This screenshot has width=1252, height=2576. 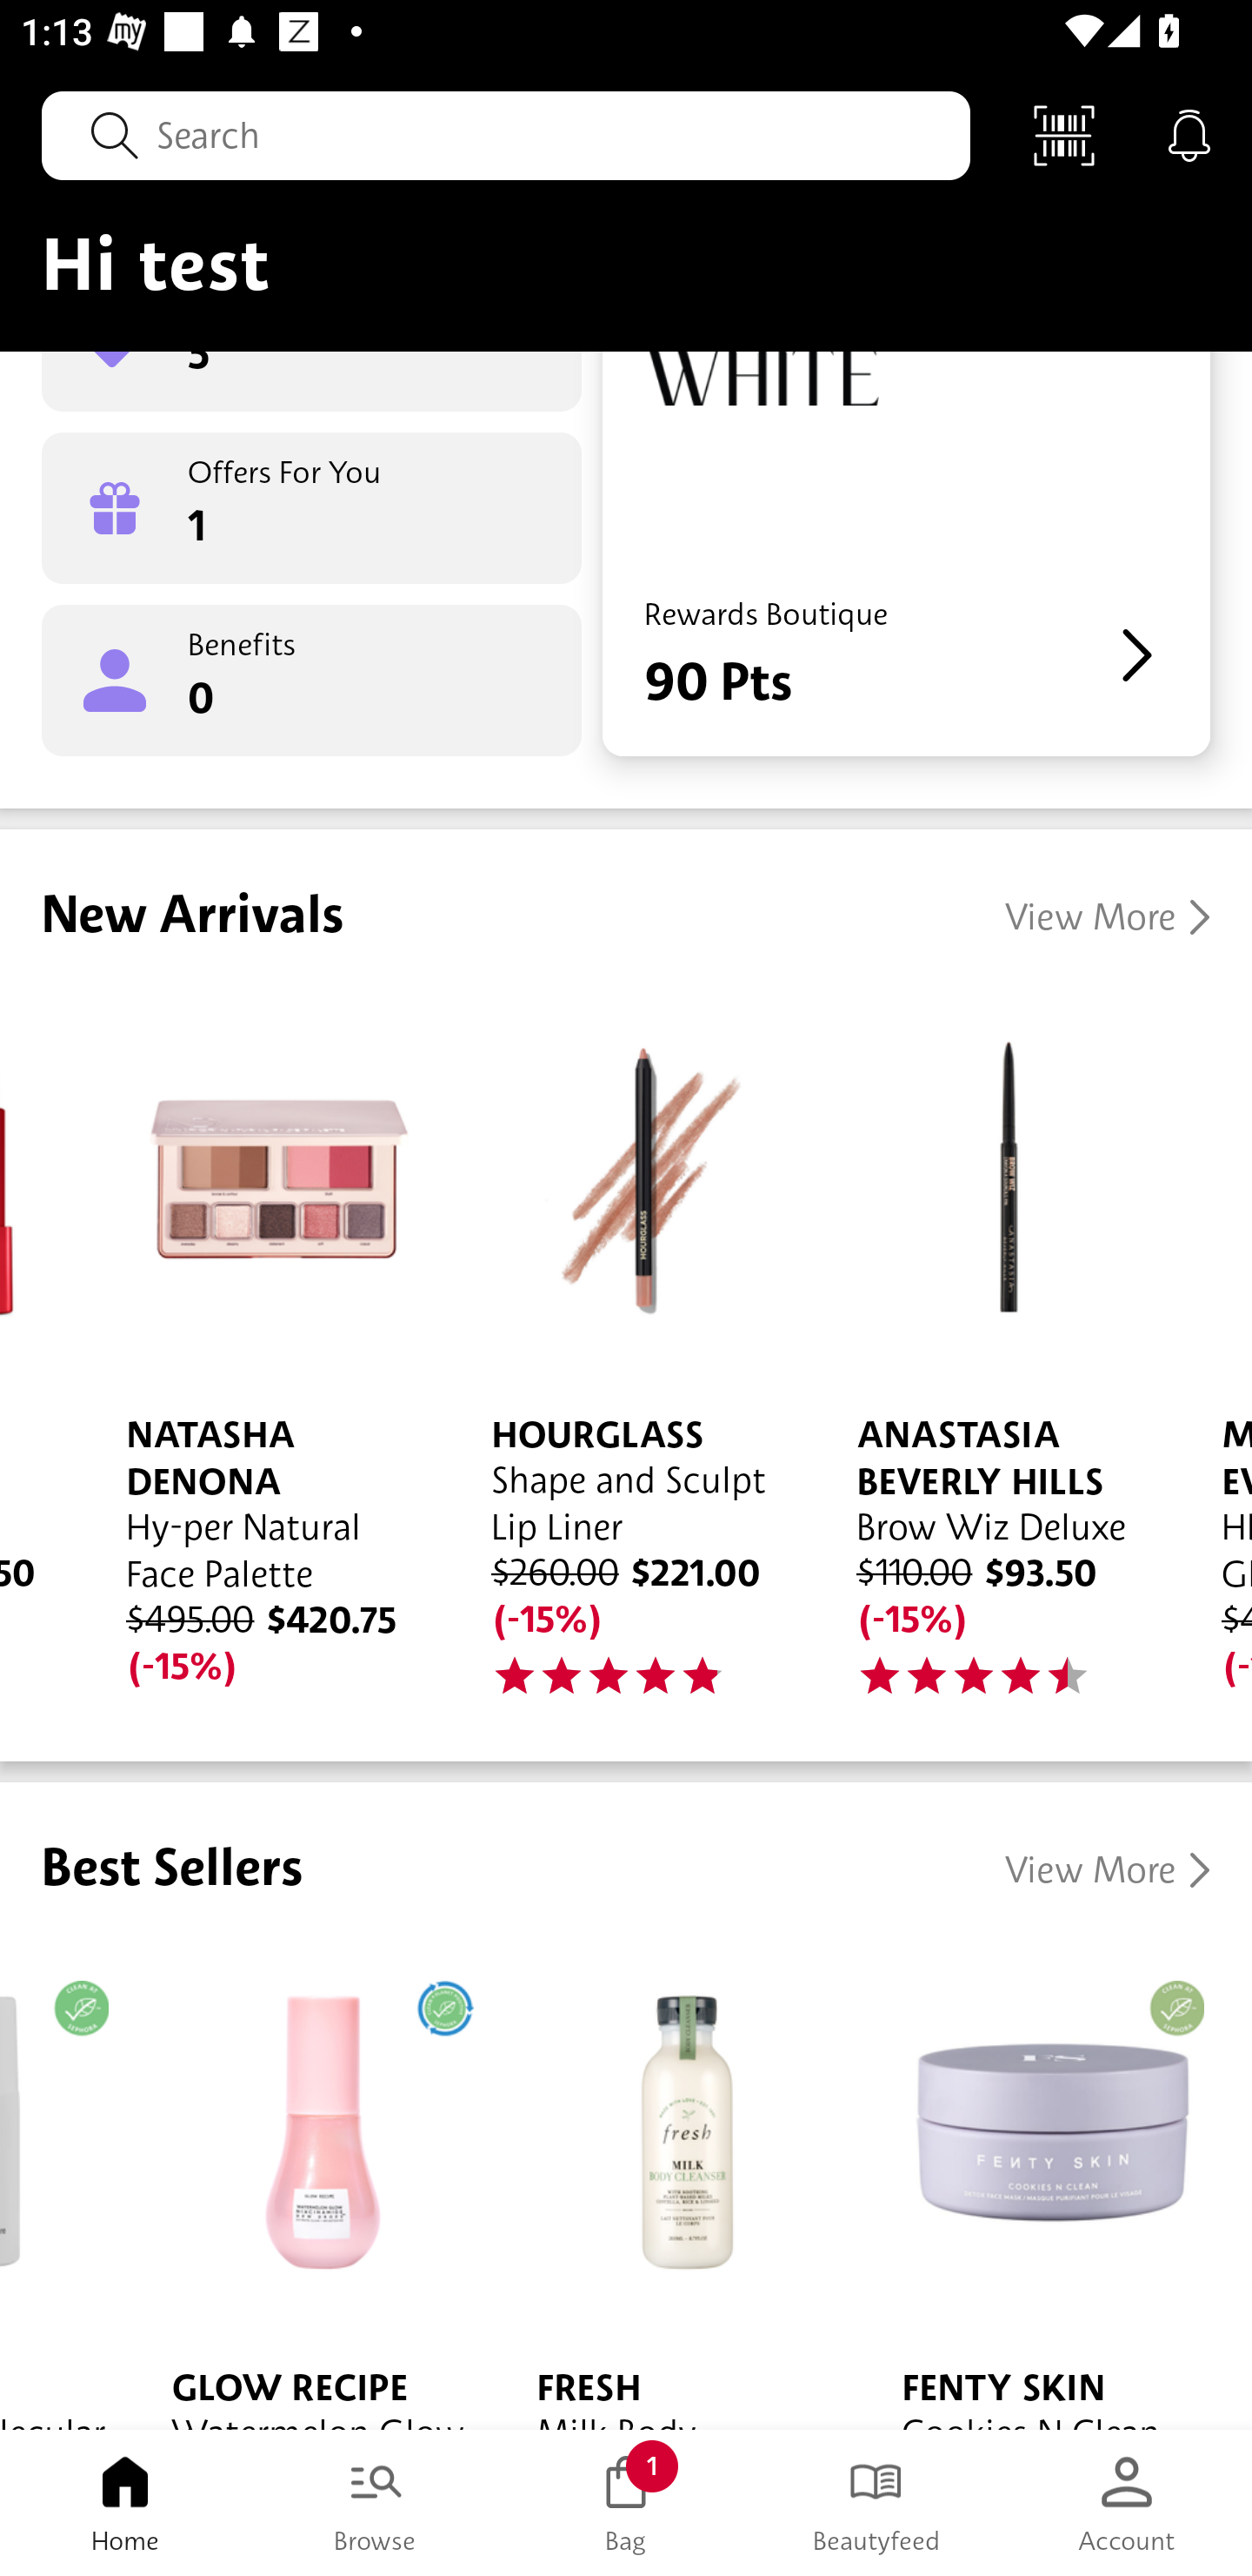 What do you see at coordinates (311, 508) in the screenshot?
I see `Offers For You 1` at bounding box center [311, 508].